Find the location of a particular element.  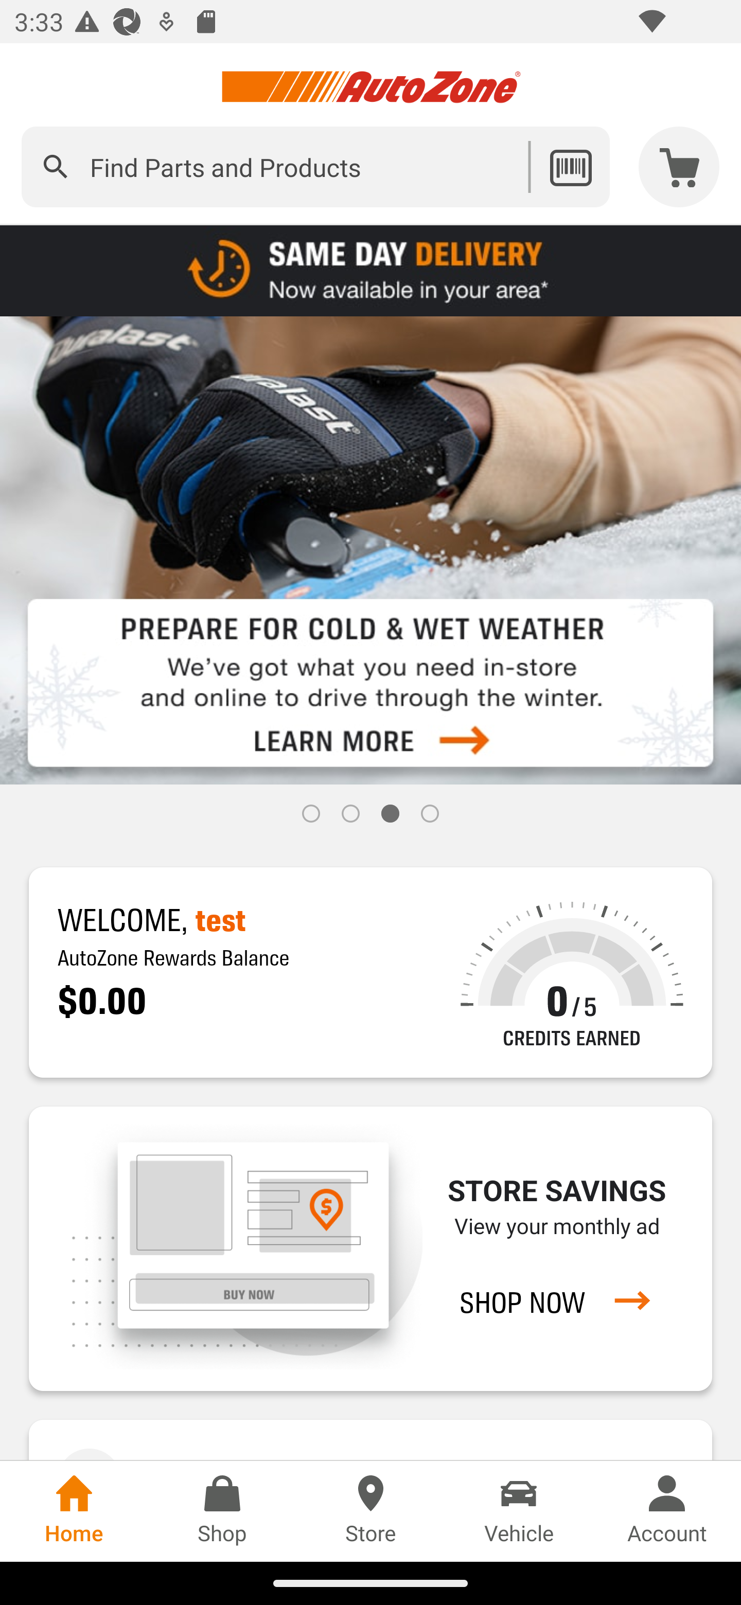

Store is located at coordinates (370, 1511).